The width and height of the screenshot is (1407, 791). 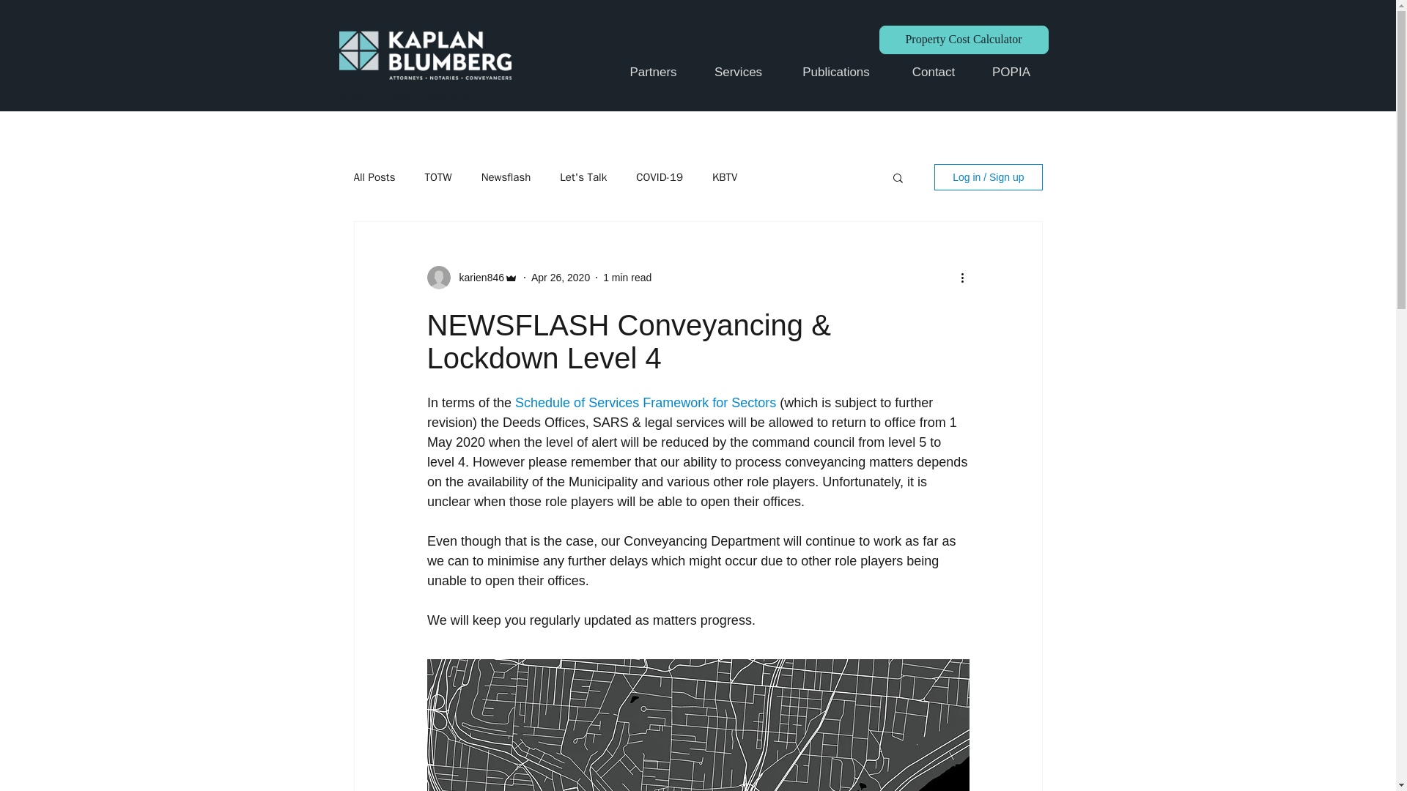 What do you see at coordinates (374, 177) in the screenshot?
I see `All Posts` at bounding box center [374, 177].